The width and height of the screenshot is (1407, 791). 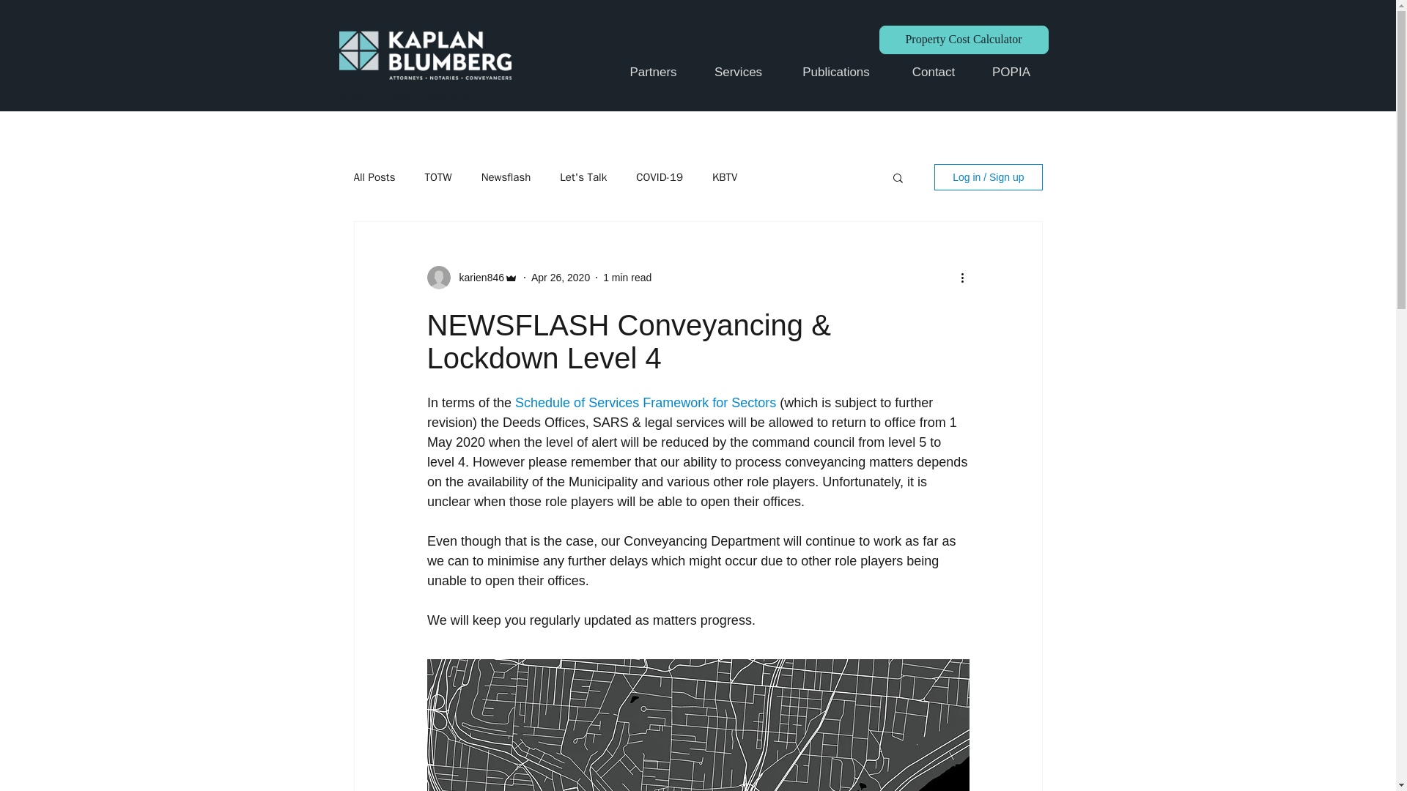 What do you see at coordinates (374, 177) in the screenshot?
I see `All Posts` at bounding box center [374, 177].